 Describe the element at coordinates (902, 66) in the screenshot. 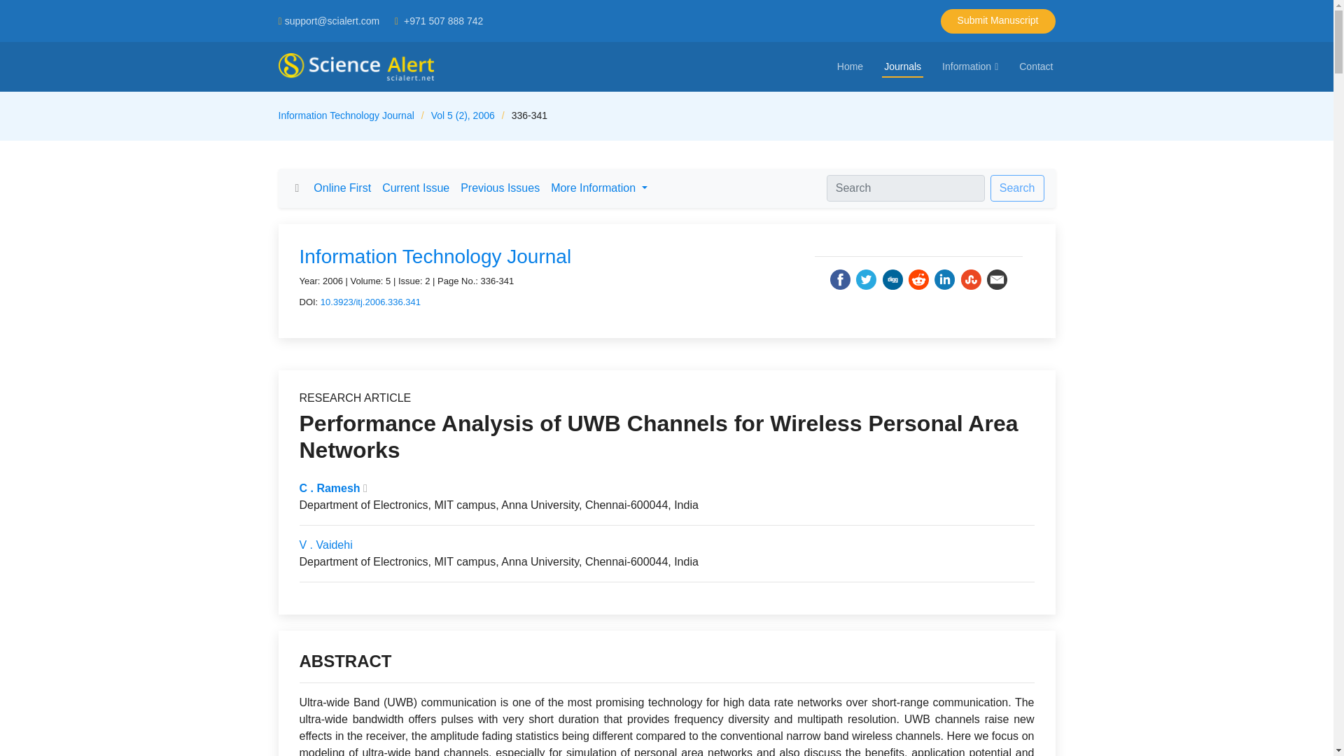

I see `Journals` at that location.